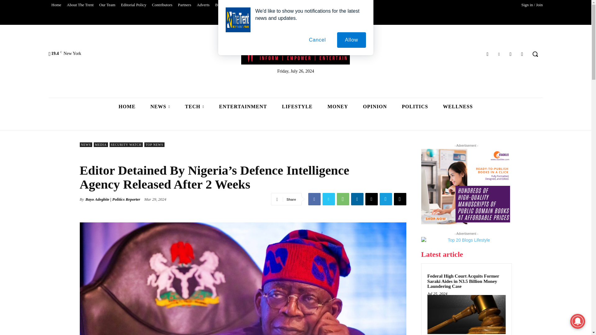  Describe the element at coordinates (510, 54) in the screenshot. I see `Instagram` at that location.